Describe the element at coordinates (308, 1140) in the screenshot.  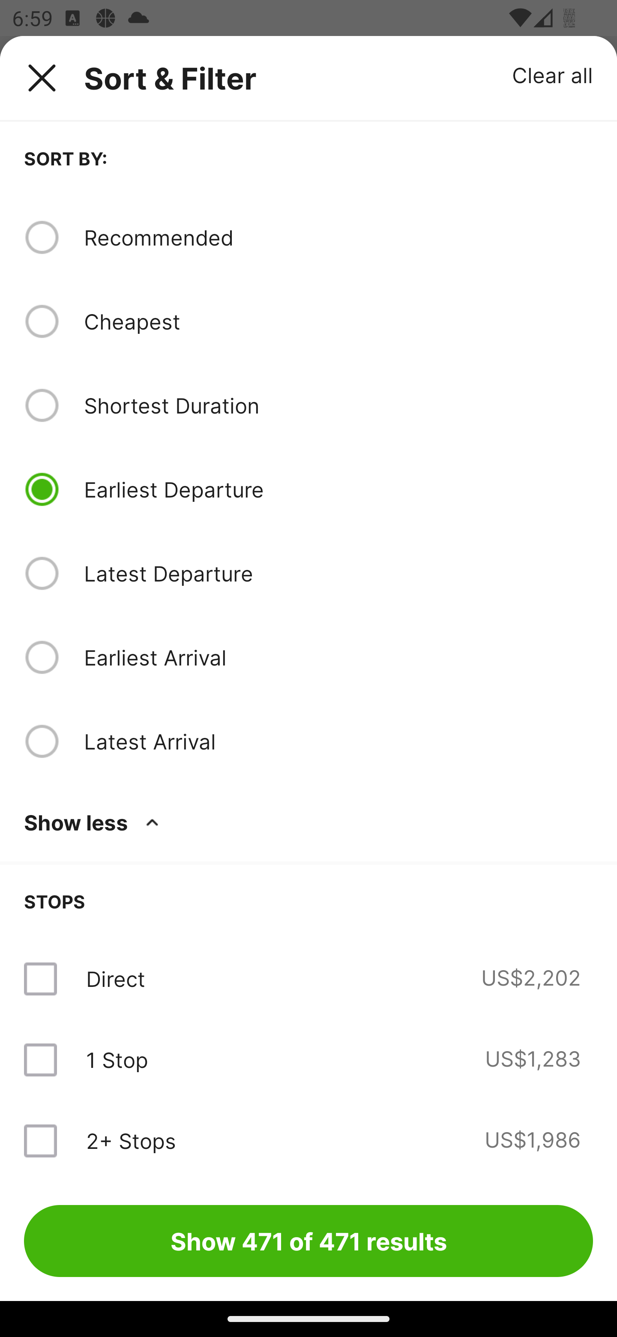
I see `2+ Stops US$1,986` at that location.